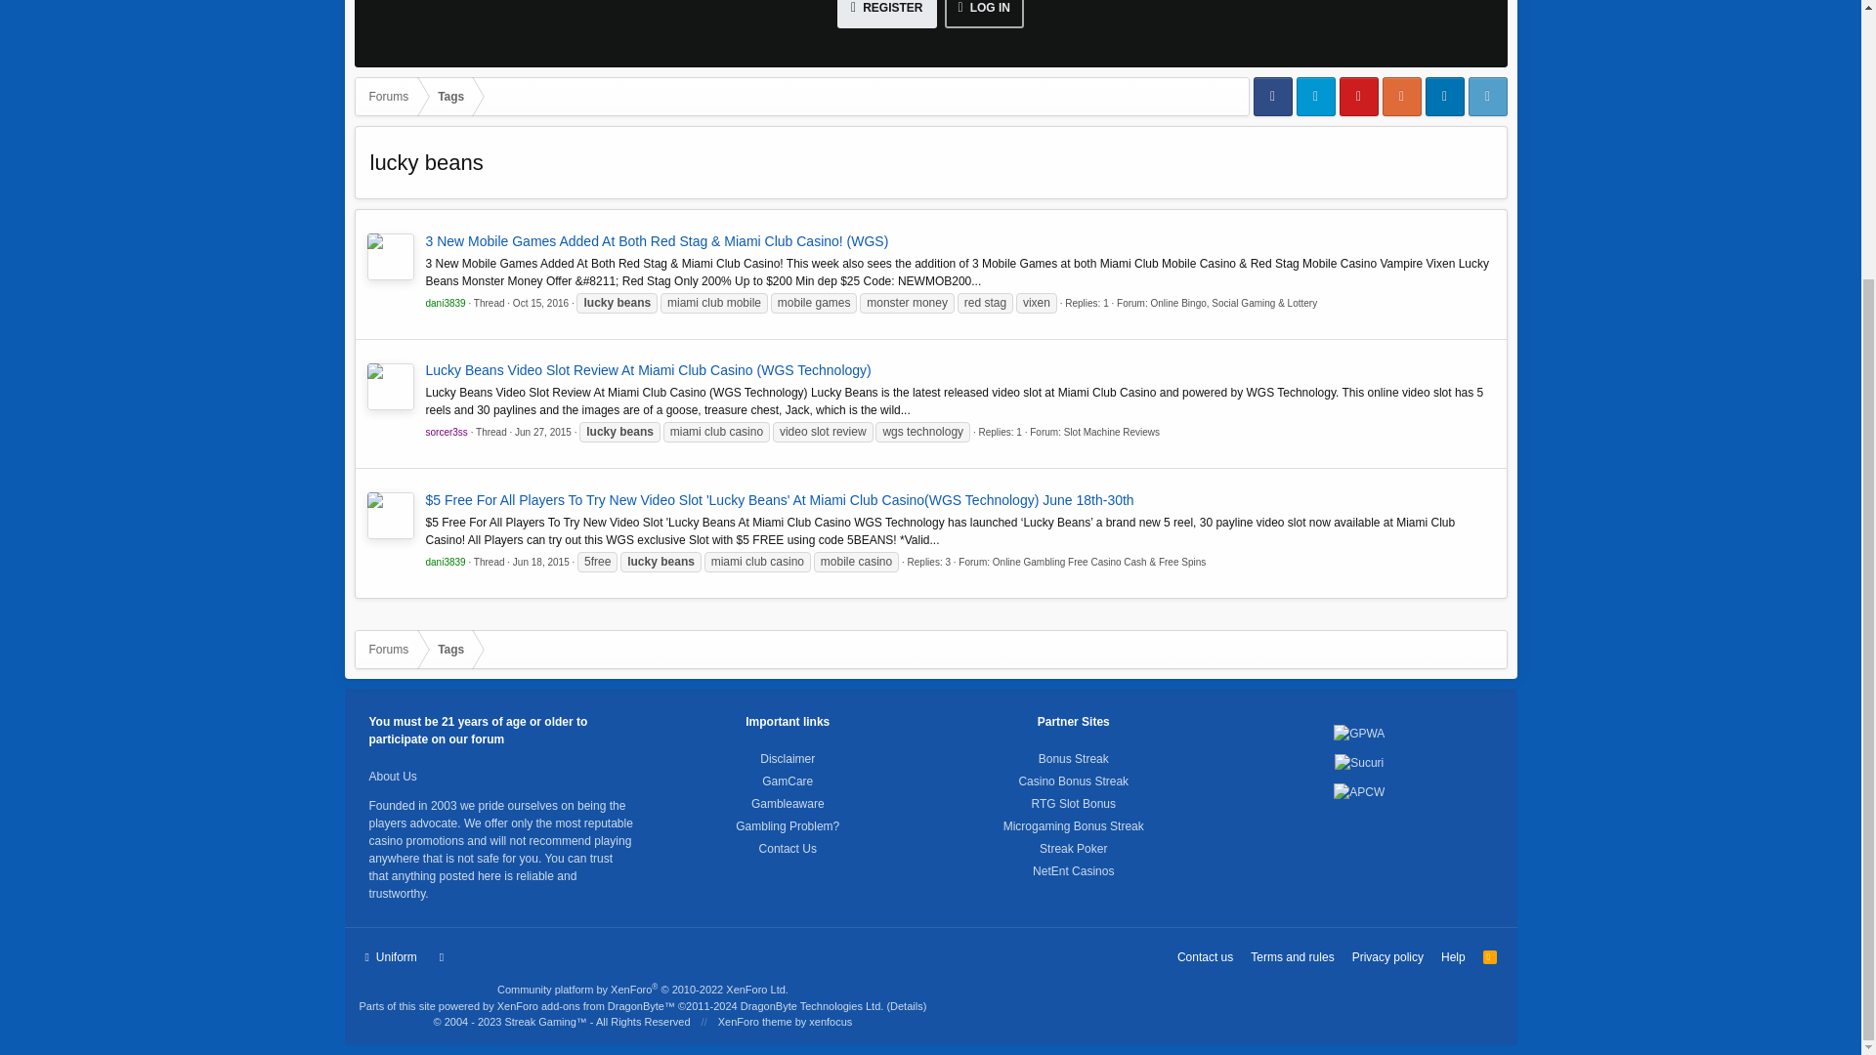  I want to click on Oct 15, 2016 at 1:21 PM, so click(539, 303).